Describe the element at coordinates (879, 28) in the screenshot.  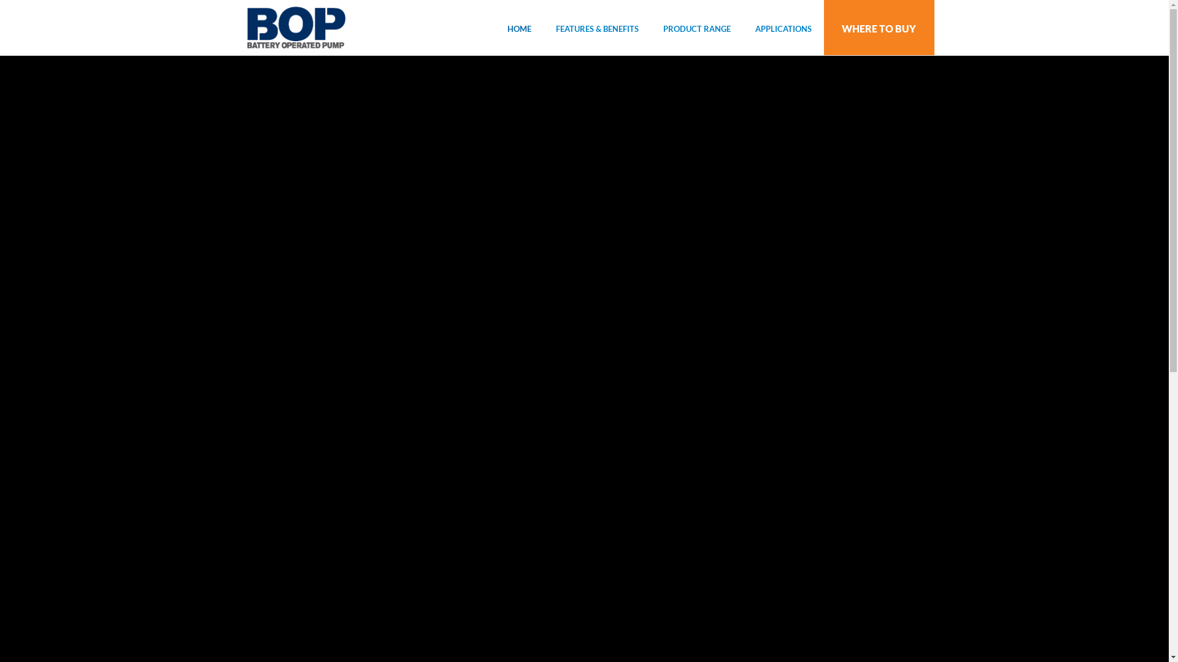
I see `WHERE TO BUY` at that location.